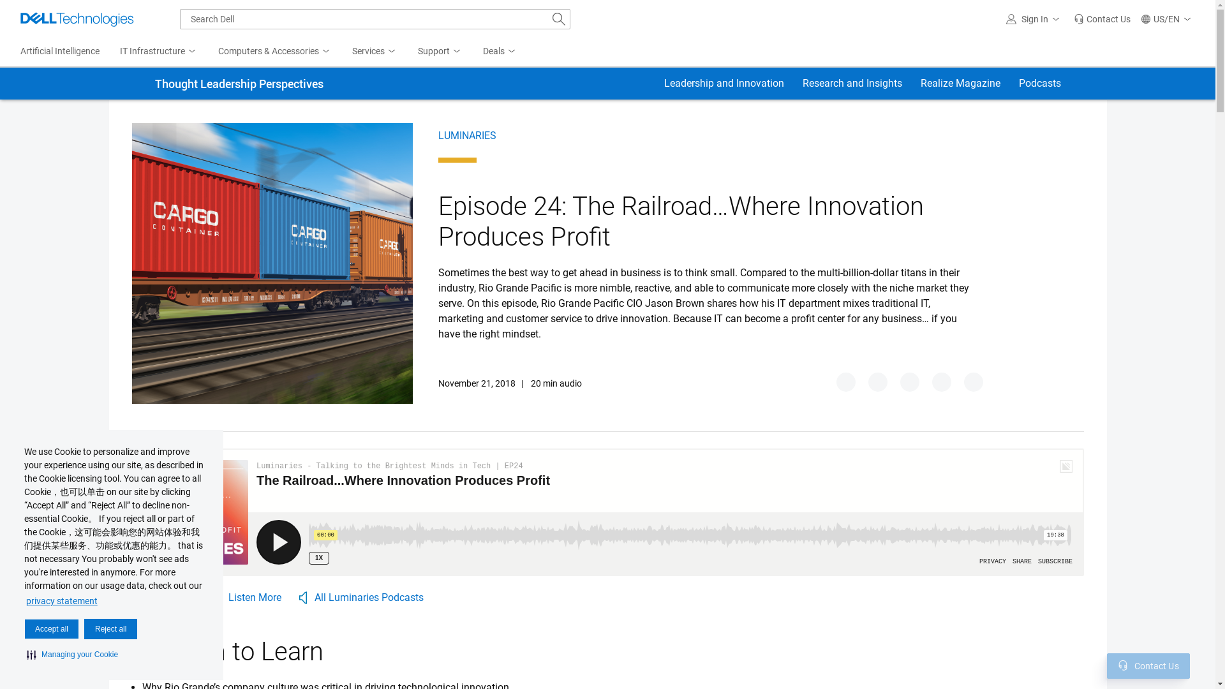 The image size is (1225, 689). What do you see at coordinates (111, 629) in the screenshot?
I see `Reject all` at bounding box center [111, 629].